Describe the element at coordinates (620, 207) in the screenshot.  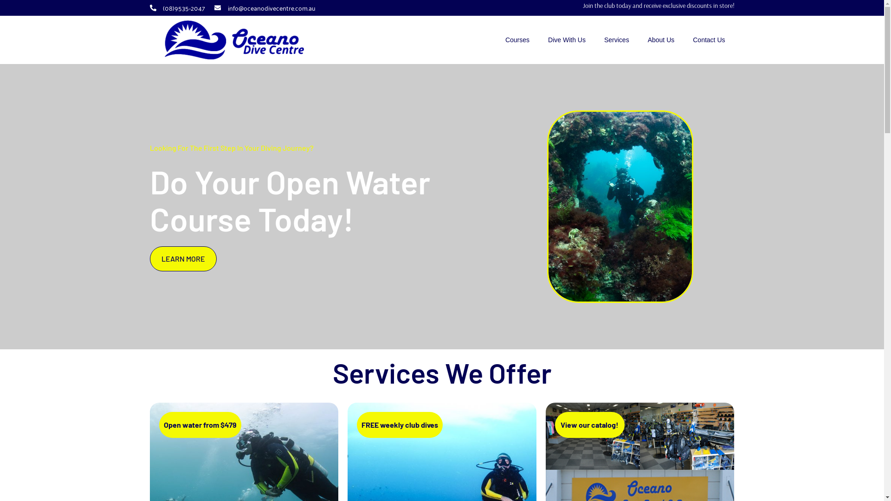
I see `OpenWaterDivers` at that location.